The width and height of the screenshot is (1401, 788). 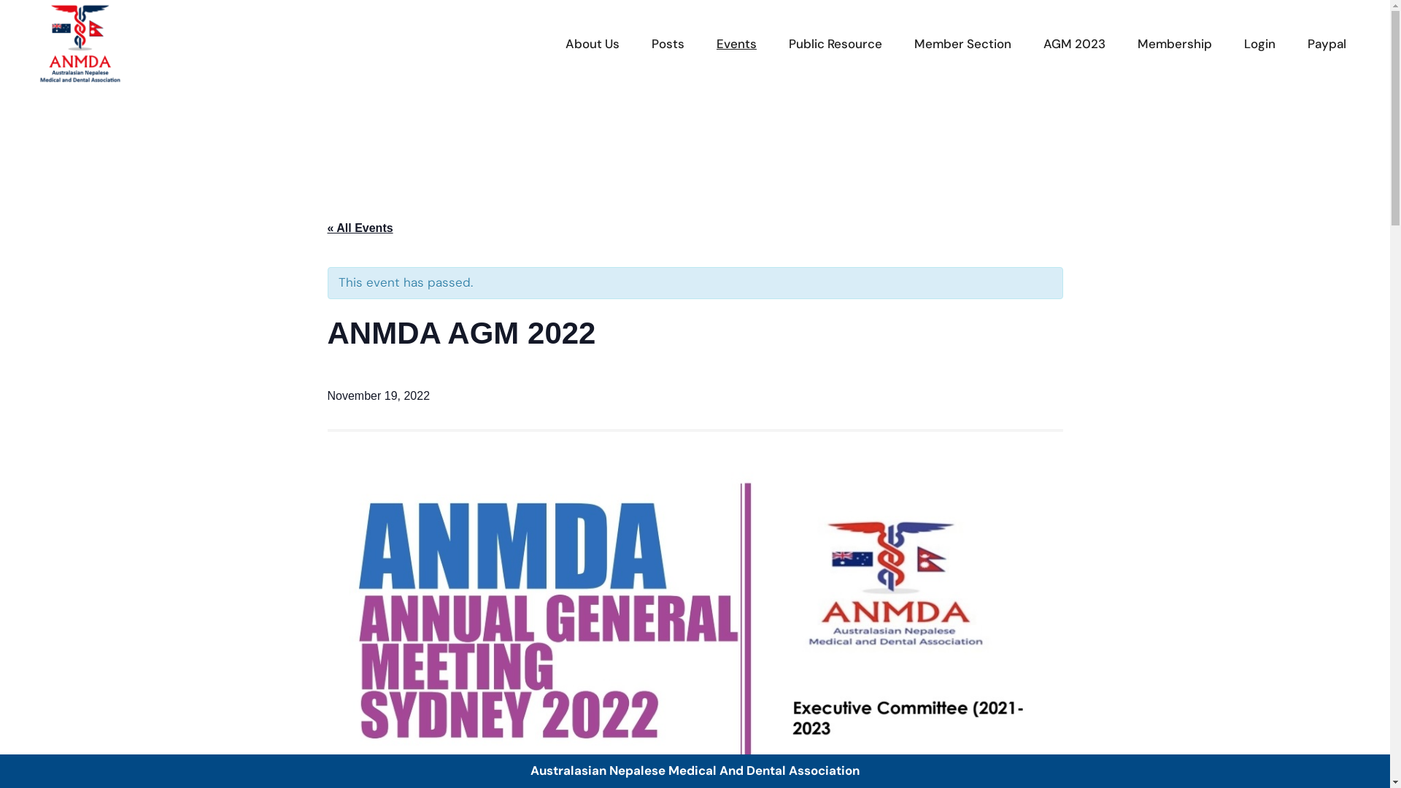 I want to click on Events, so click(x=737, y=44).